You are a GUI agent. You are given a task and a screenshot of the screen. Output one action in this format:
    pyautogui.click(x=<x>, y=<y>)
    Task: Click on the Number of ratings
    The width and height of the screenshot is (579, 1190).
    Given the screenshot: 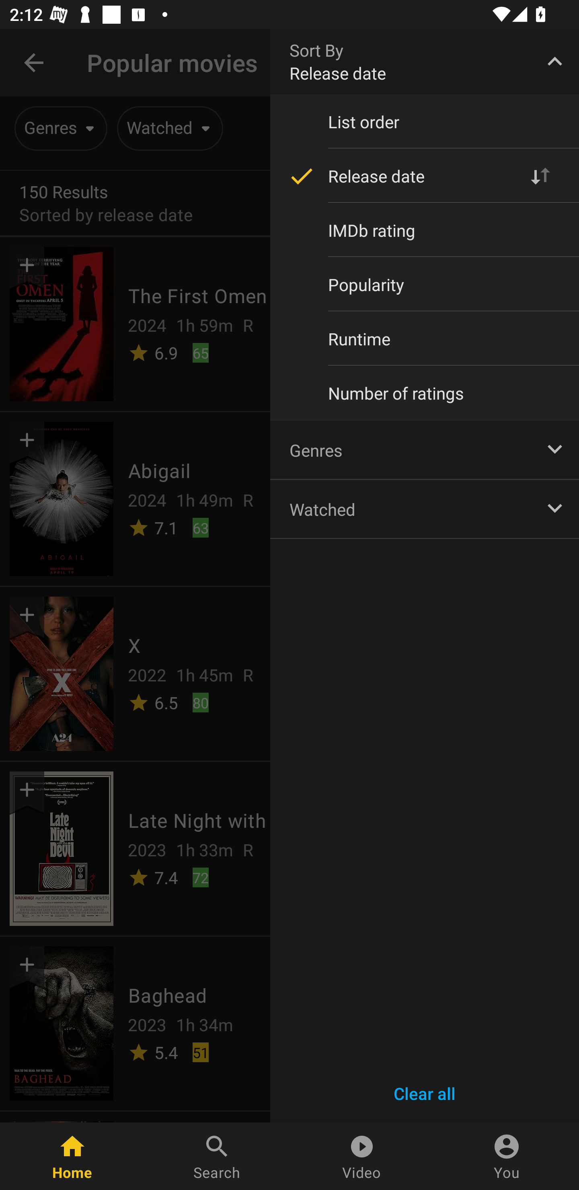 What is the action you would take?
    pyautogui.click(x=425, y=393)
    